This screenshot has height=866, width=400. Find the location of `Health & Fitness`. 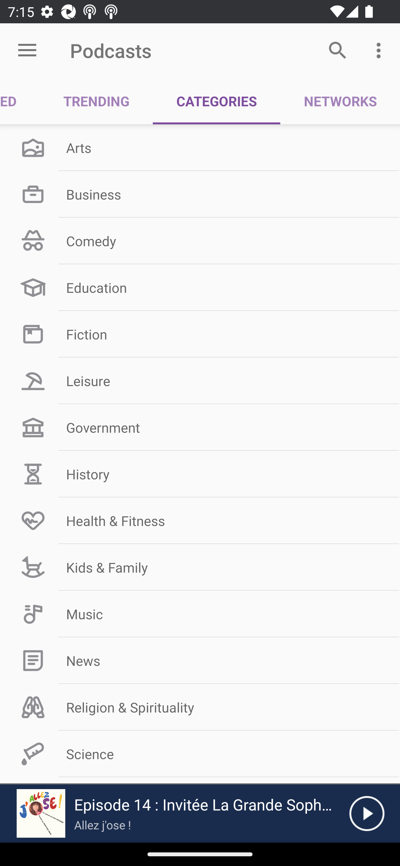

Health & Fitness is located at coordinates (200, 520).